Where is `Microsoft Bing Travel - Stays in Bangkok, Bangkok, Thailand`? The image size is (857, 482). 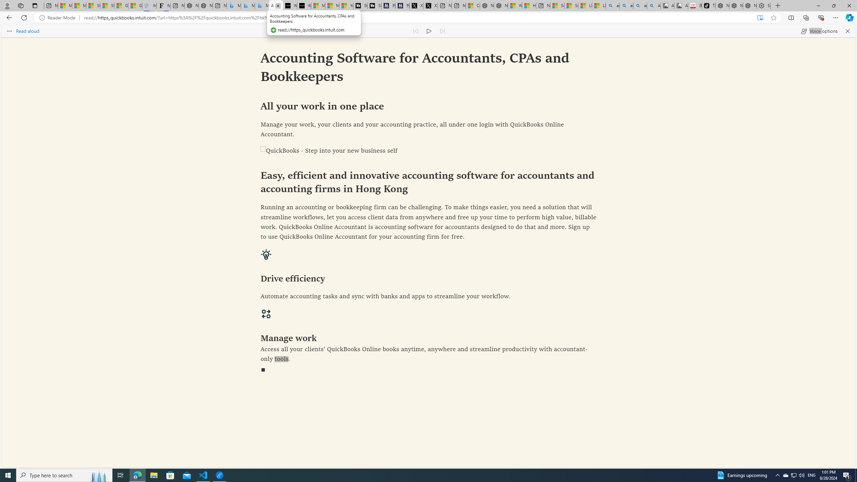
Microsoft Bing Travel - Stays in Bangkok, Bangkok, Thailand is located at coordinates (248, 6).